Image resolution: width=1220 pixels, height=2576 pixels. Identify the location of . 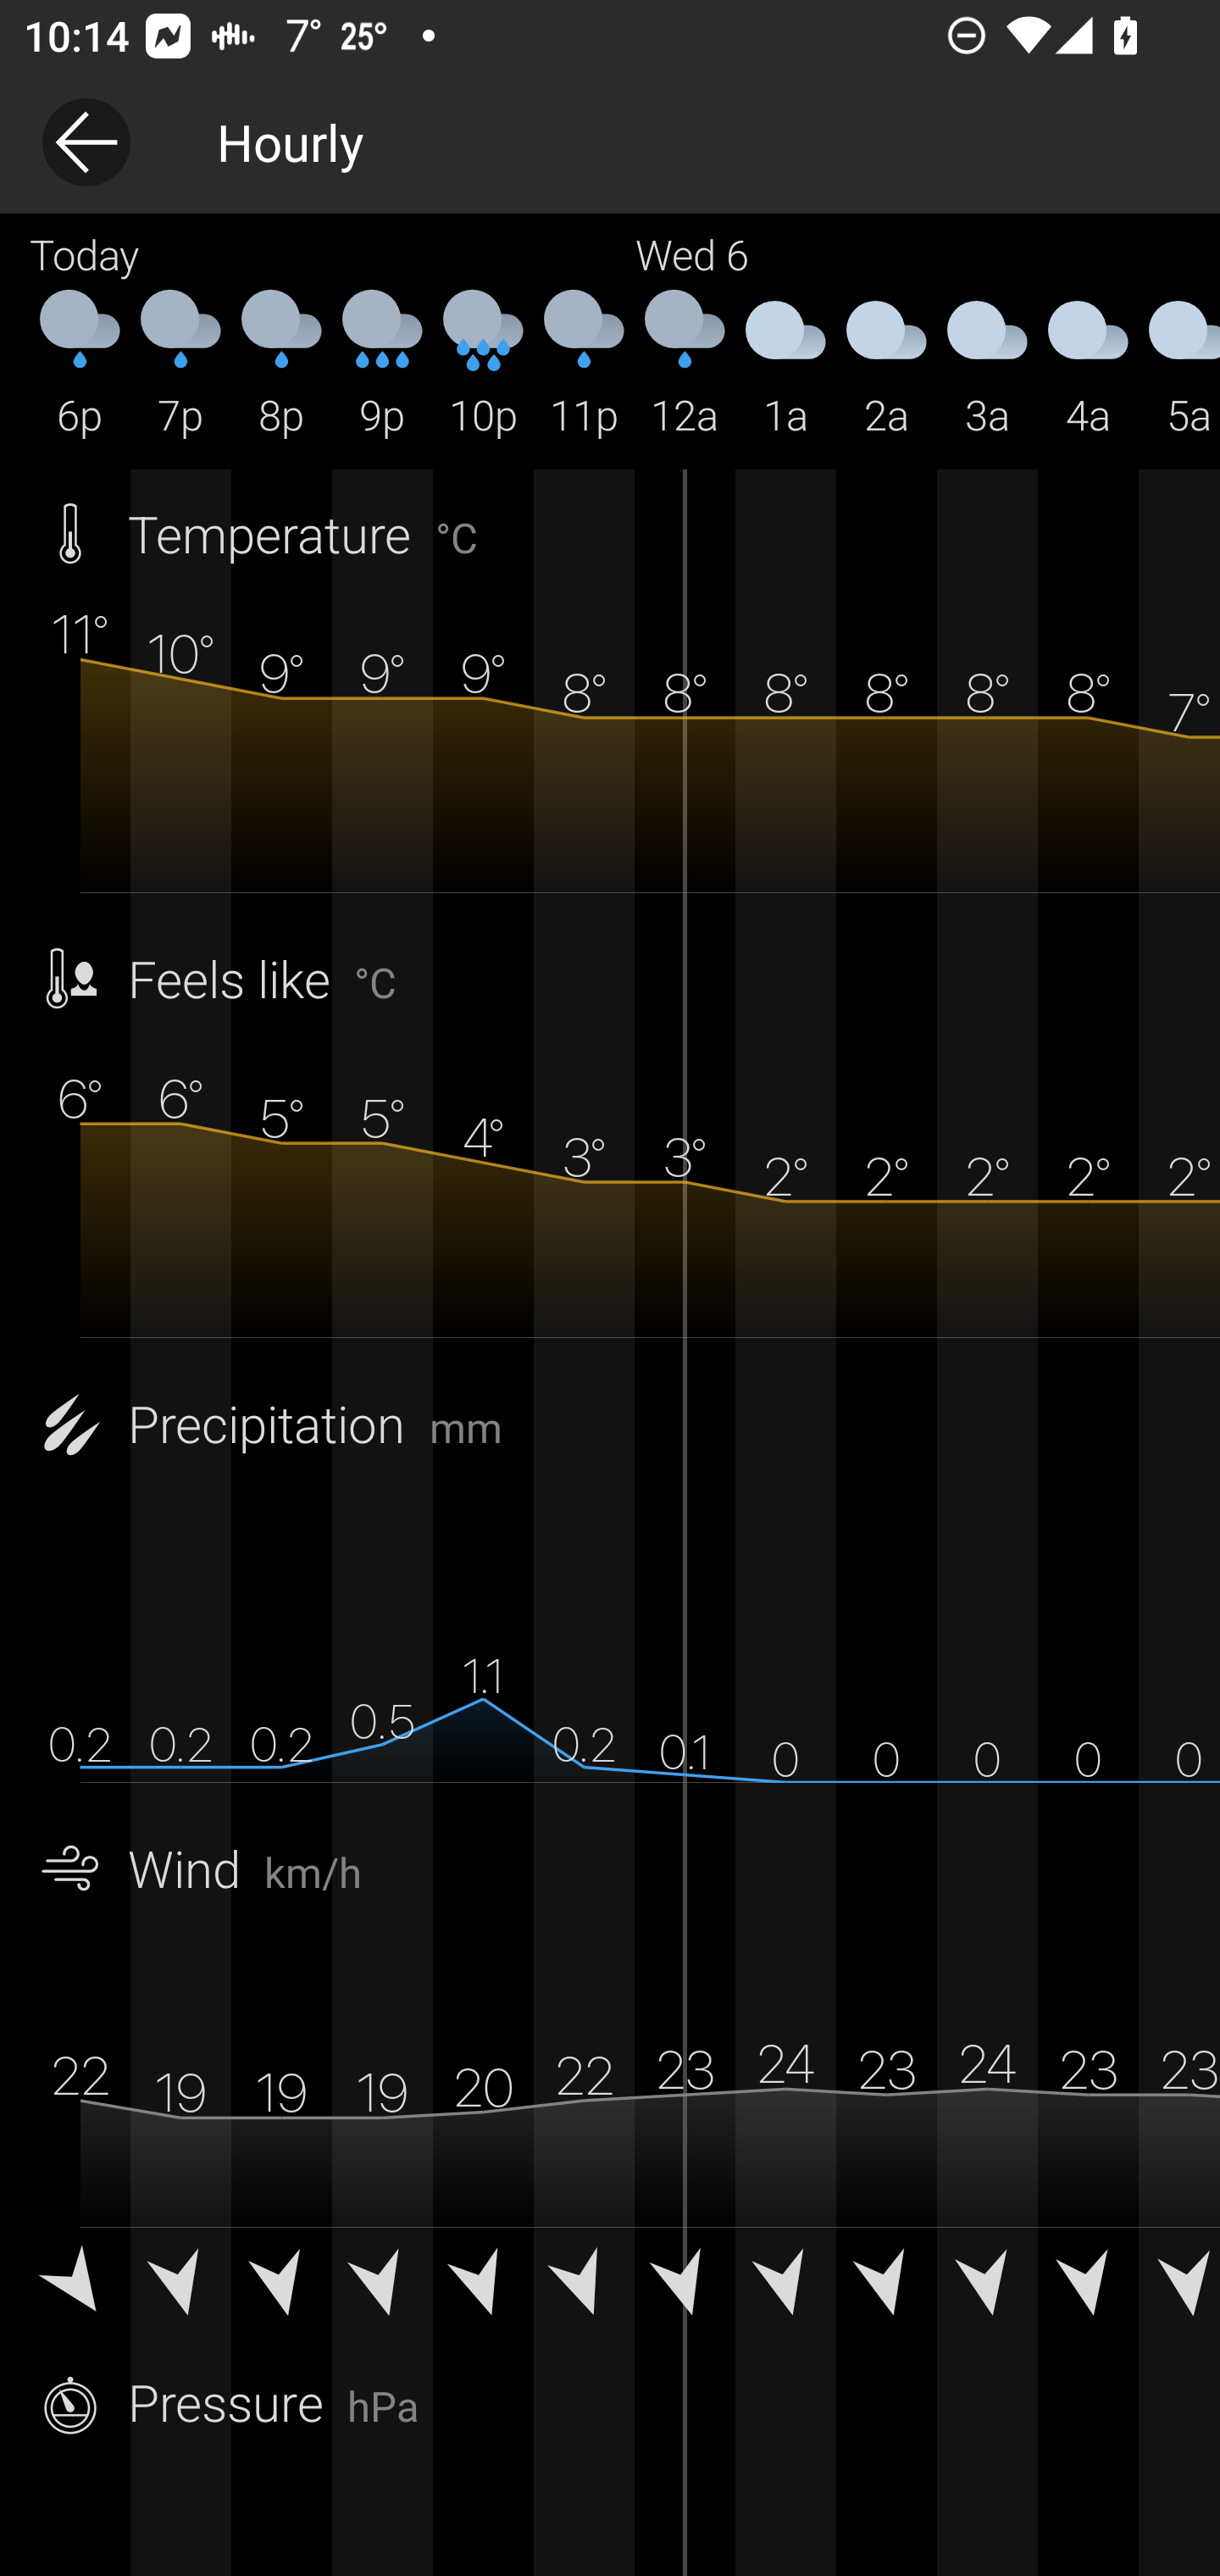
(80, 2286).